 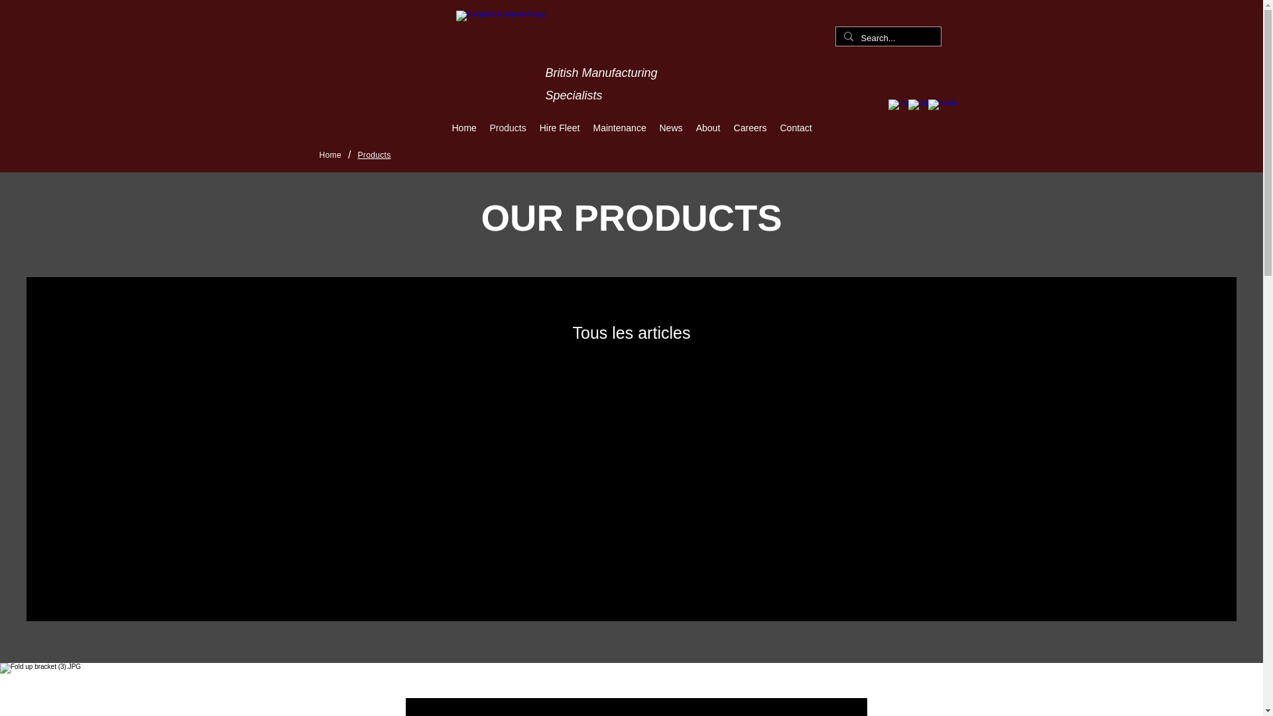 I want to click on Home, so click(x=330, y=155).